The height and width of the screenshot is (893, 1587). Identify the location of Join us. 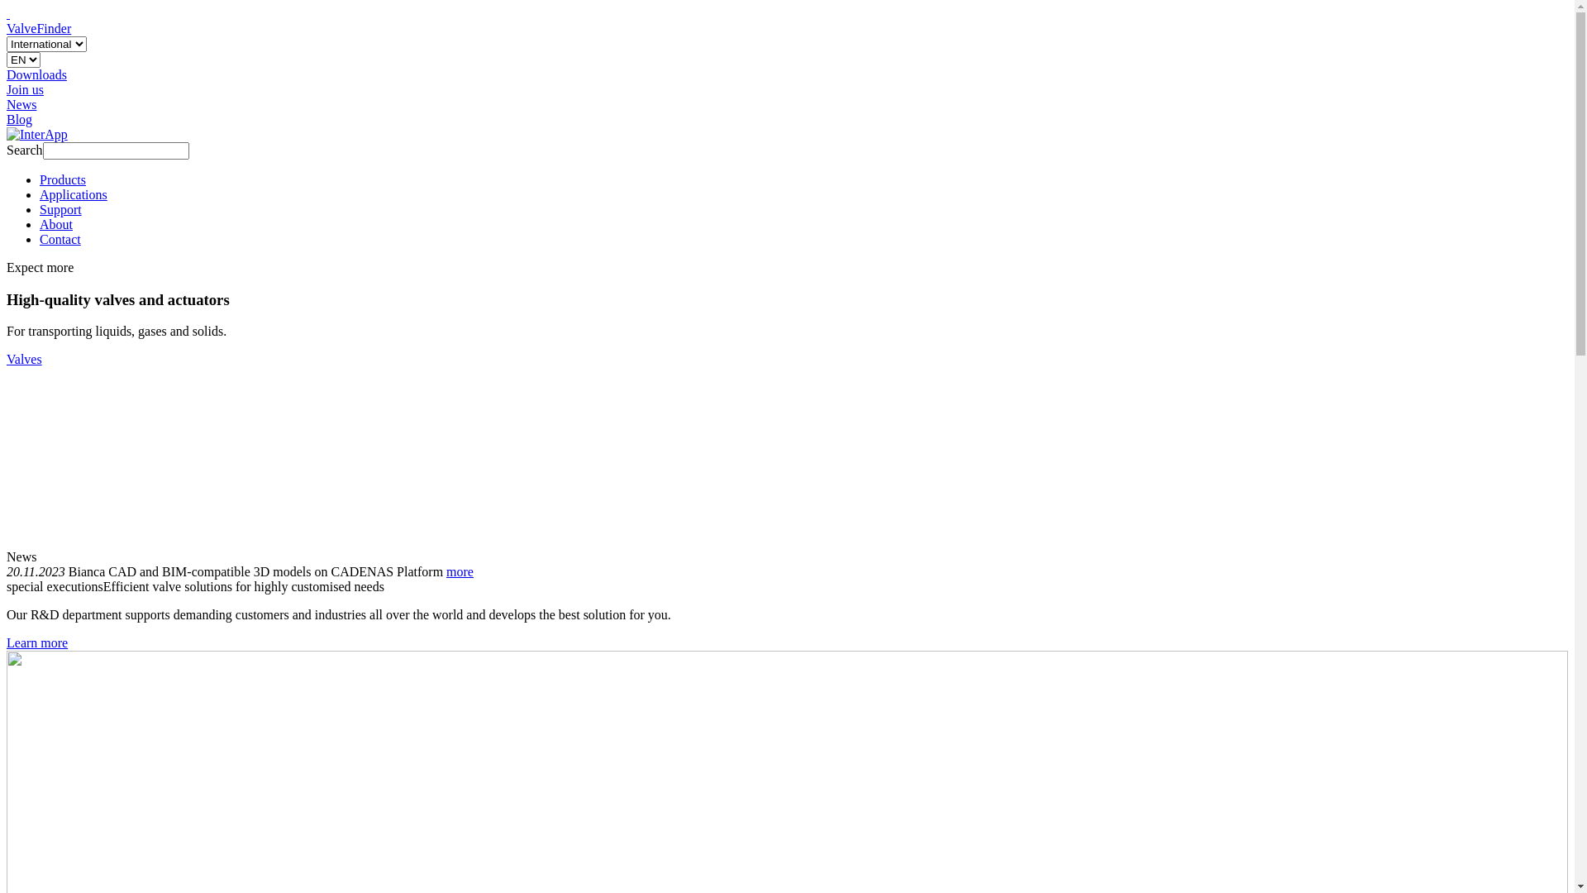
(25, 89).